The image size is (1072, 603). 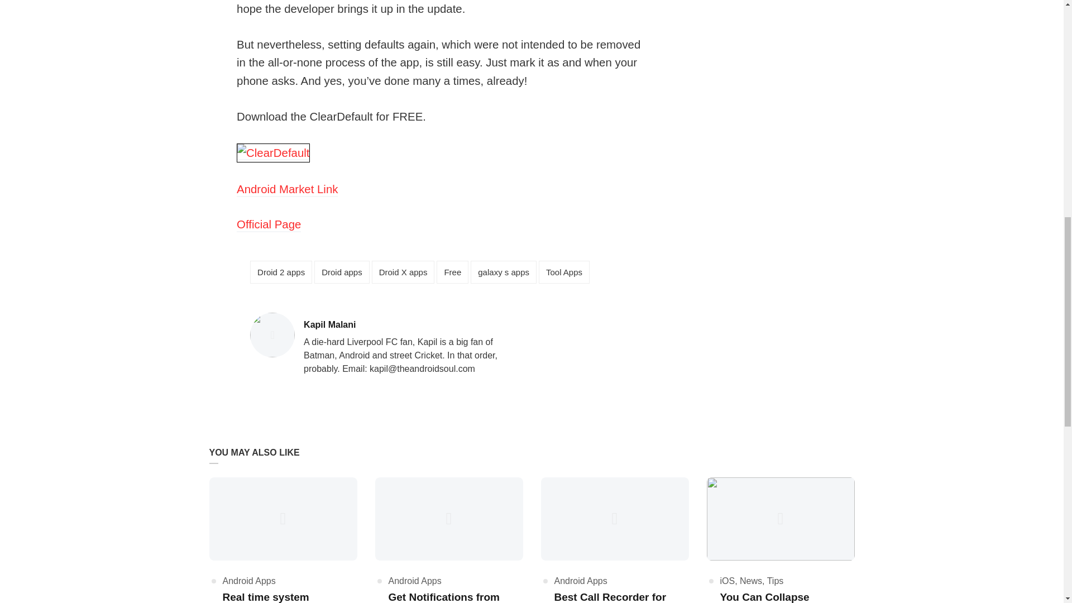 What do you see at coordinates (728, 581) in the screenshot?
I see `Official Page` at bounding box center [728, 581].